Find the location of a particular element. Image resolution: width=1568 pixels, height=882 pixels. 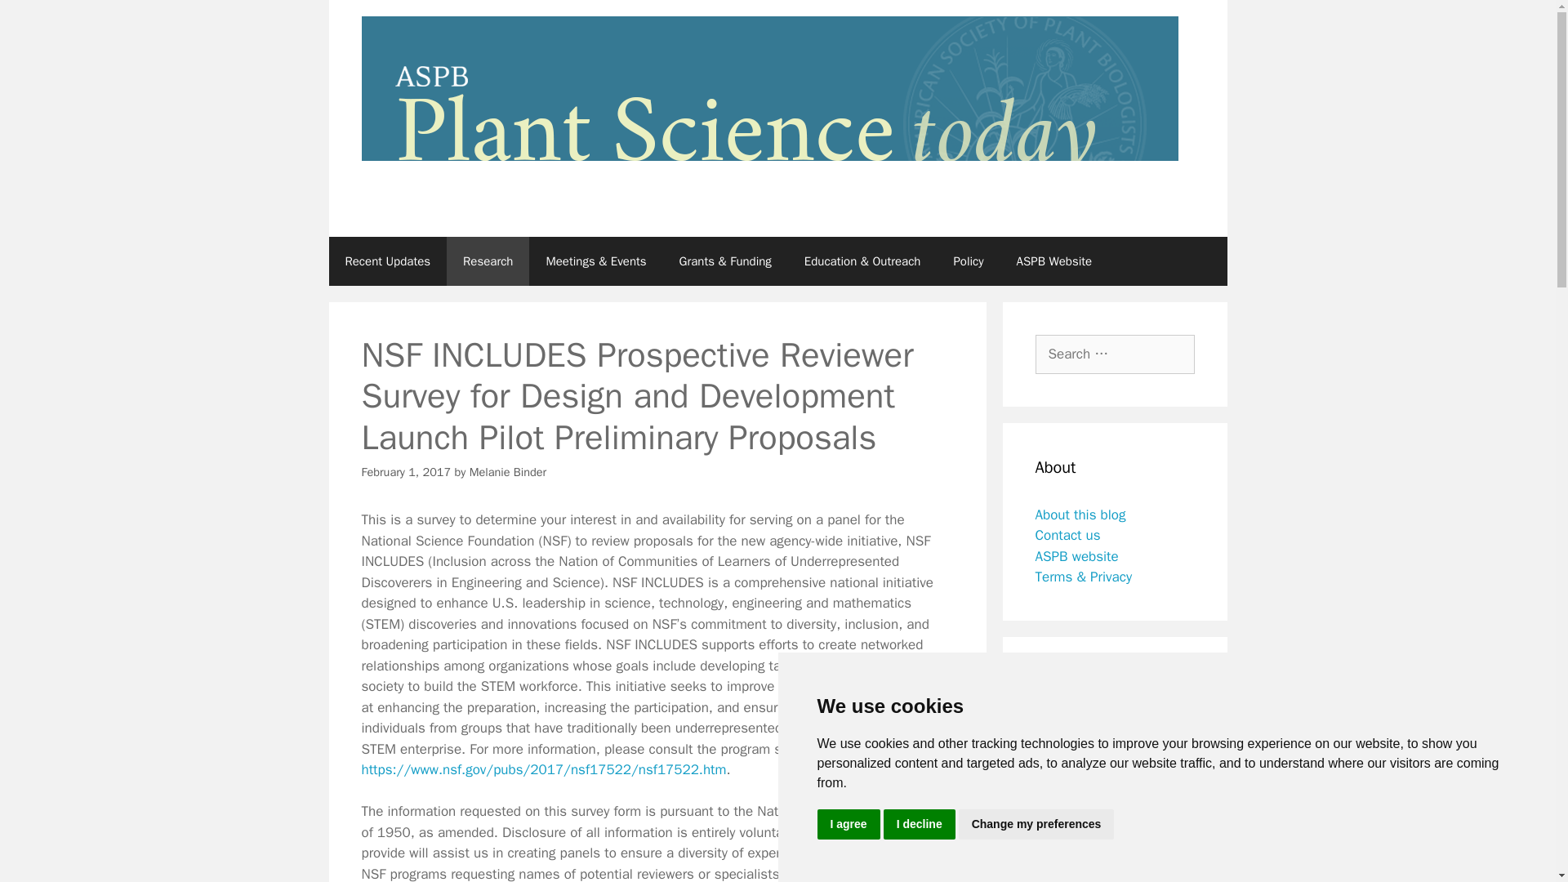

Research is located at coordinates (488, 261).